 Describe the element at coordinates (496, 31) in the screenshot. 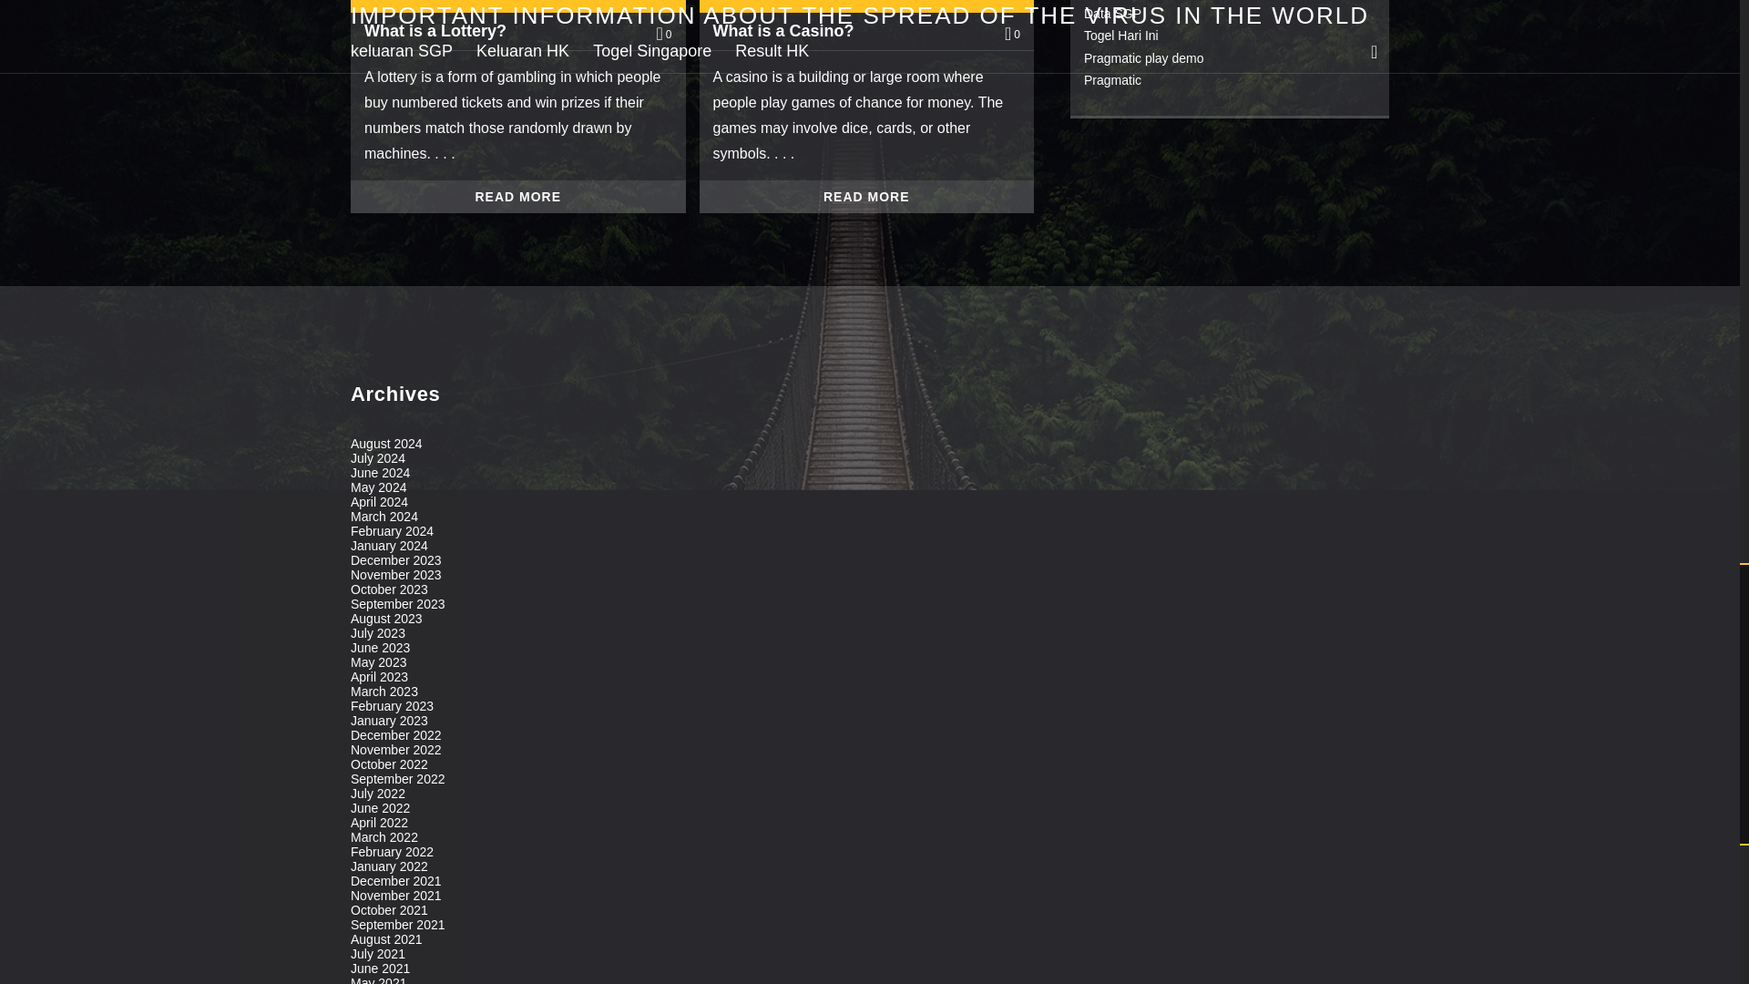

I see `What is a Lottery?` at that location.